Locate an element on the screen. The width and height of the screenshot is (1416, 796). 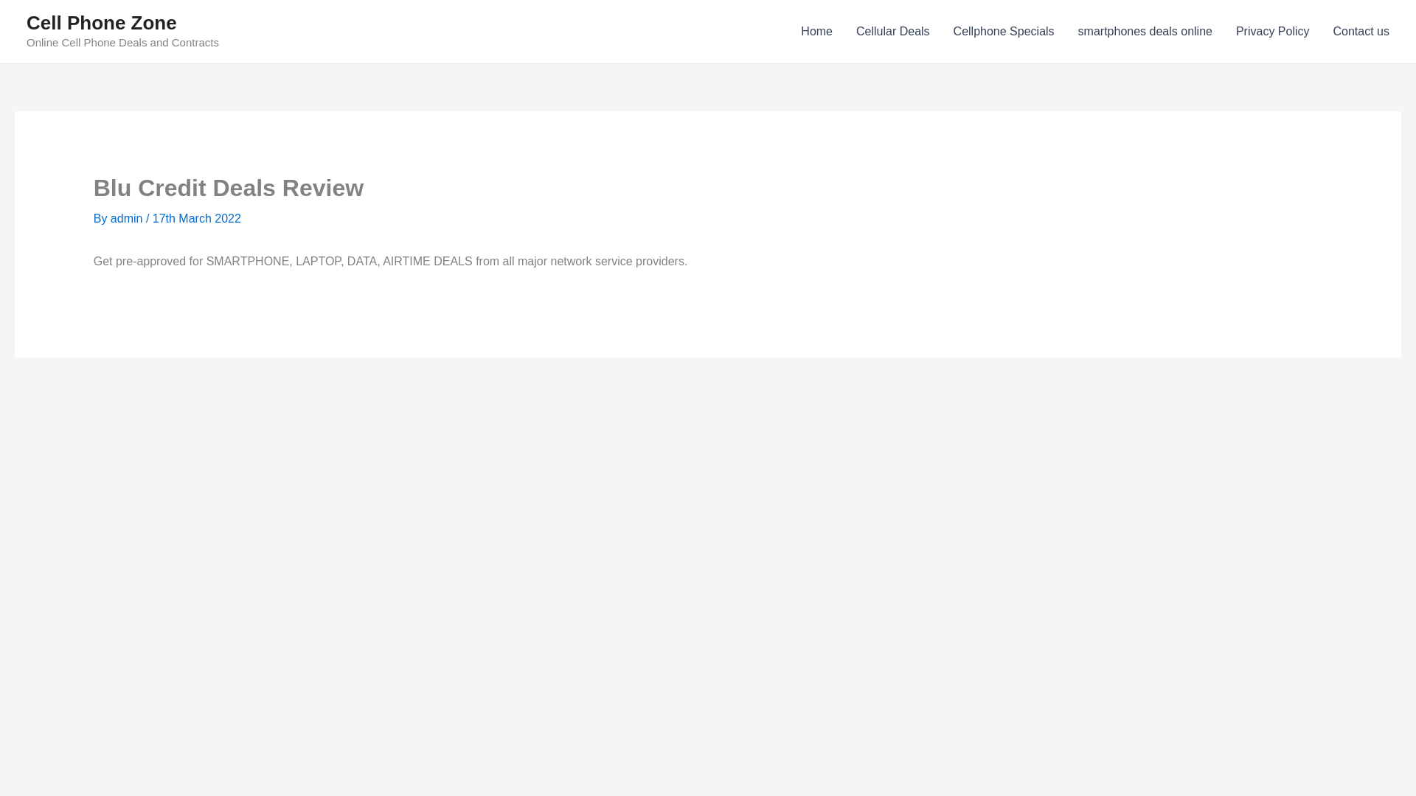
Privacy Policy is located at coordinates (1273, 32).